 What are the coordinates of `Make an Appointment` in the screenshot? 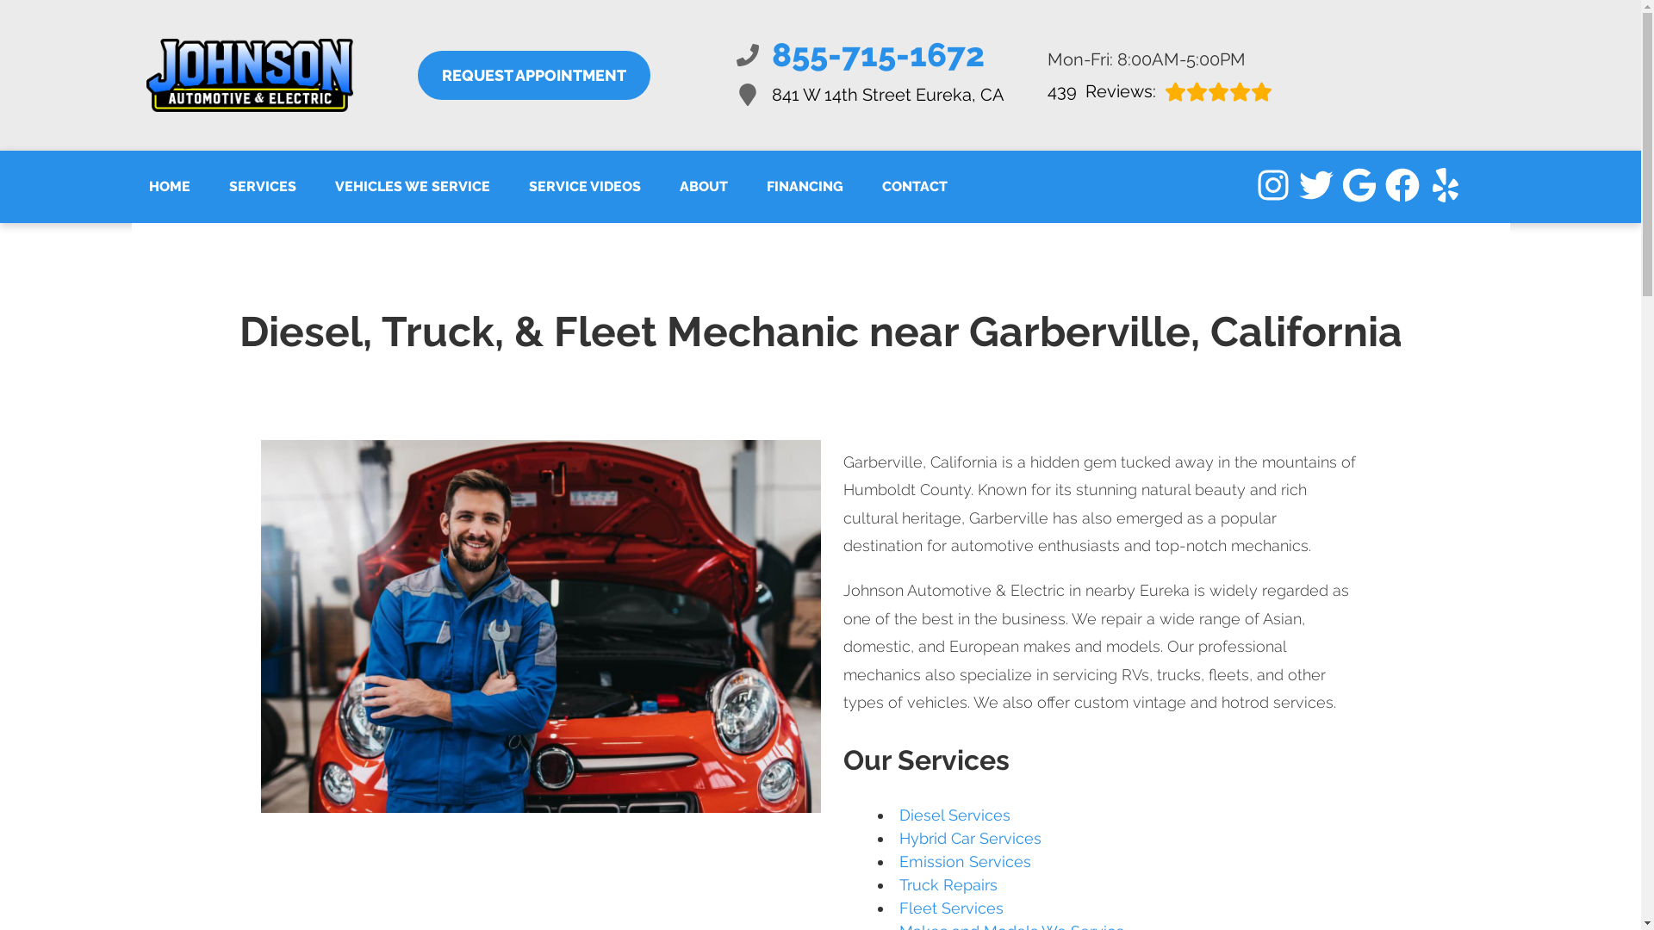 It's located at (169, 186).